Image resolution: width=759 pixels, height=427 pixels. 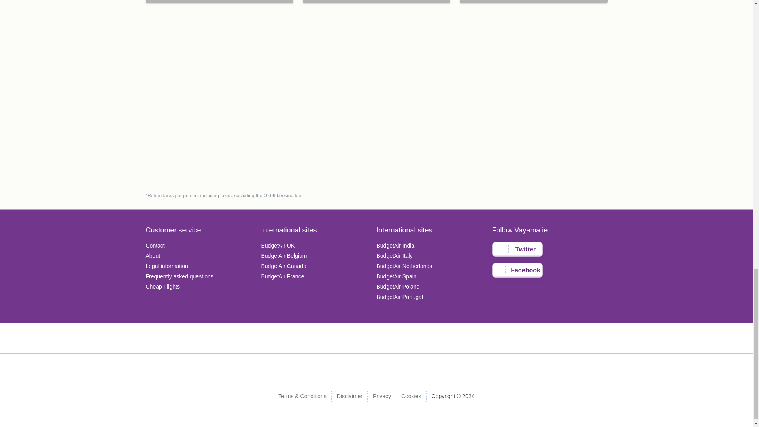 I want to click on BudgetAir Spain, so click(x=396, y=276).